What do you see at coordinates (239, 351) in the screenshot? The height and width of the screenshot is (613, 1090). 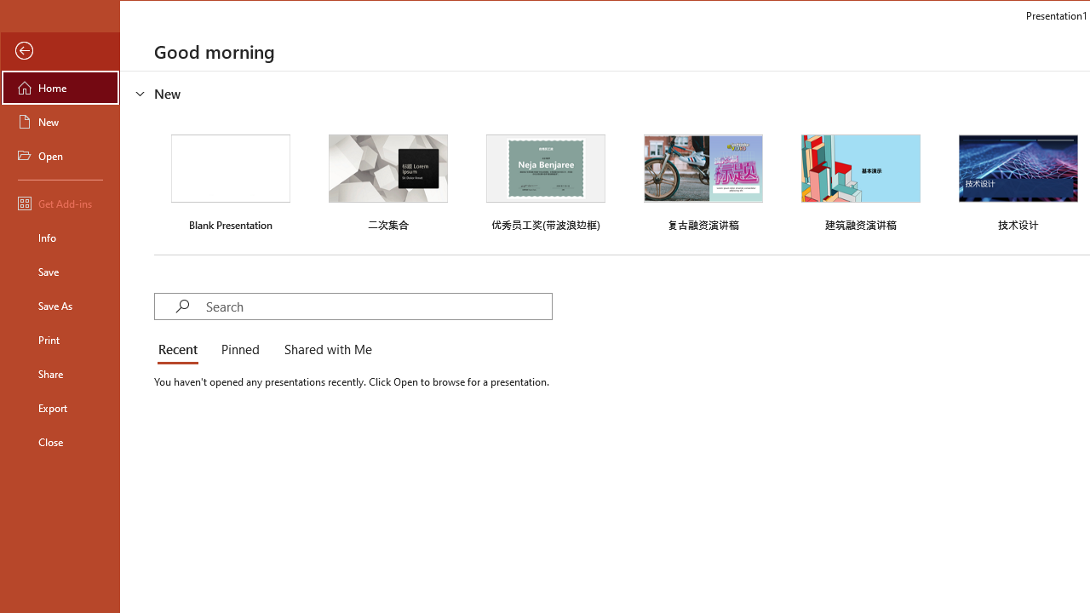 I see `Pinned` at bounding box center [239, 351].